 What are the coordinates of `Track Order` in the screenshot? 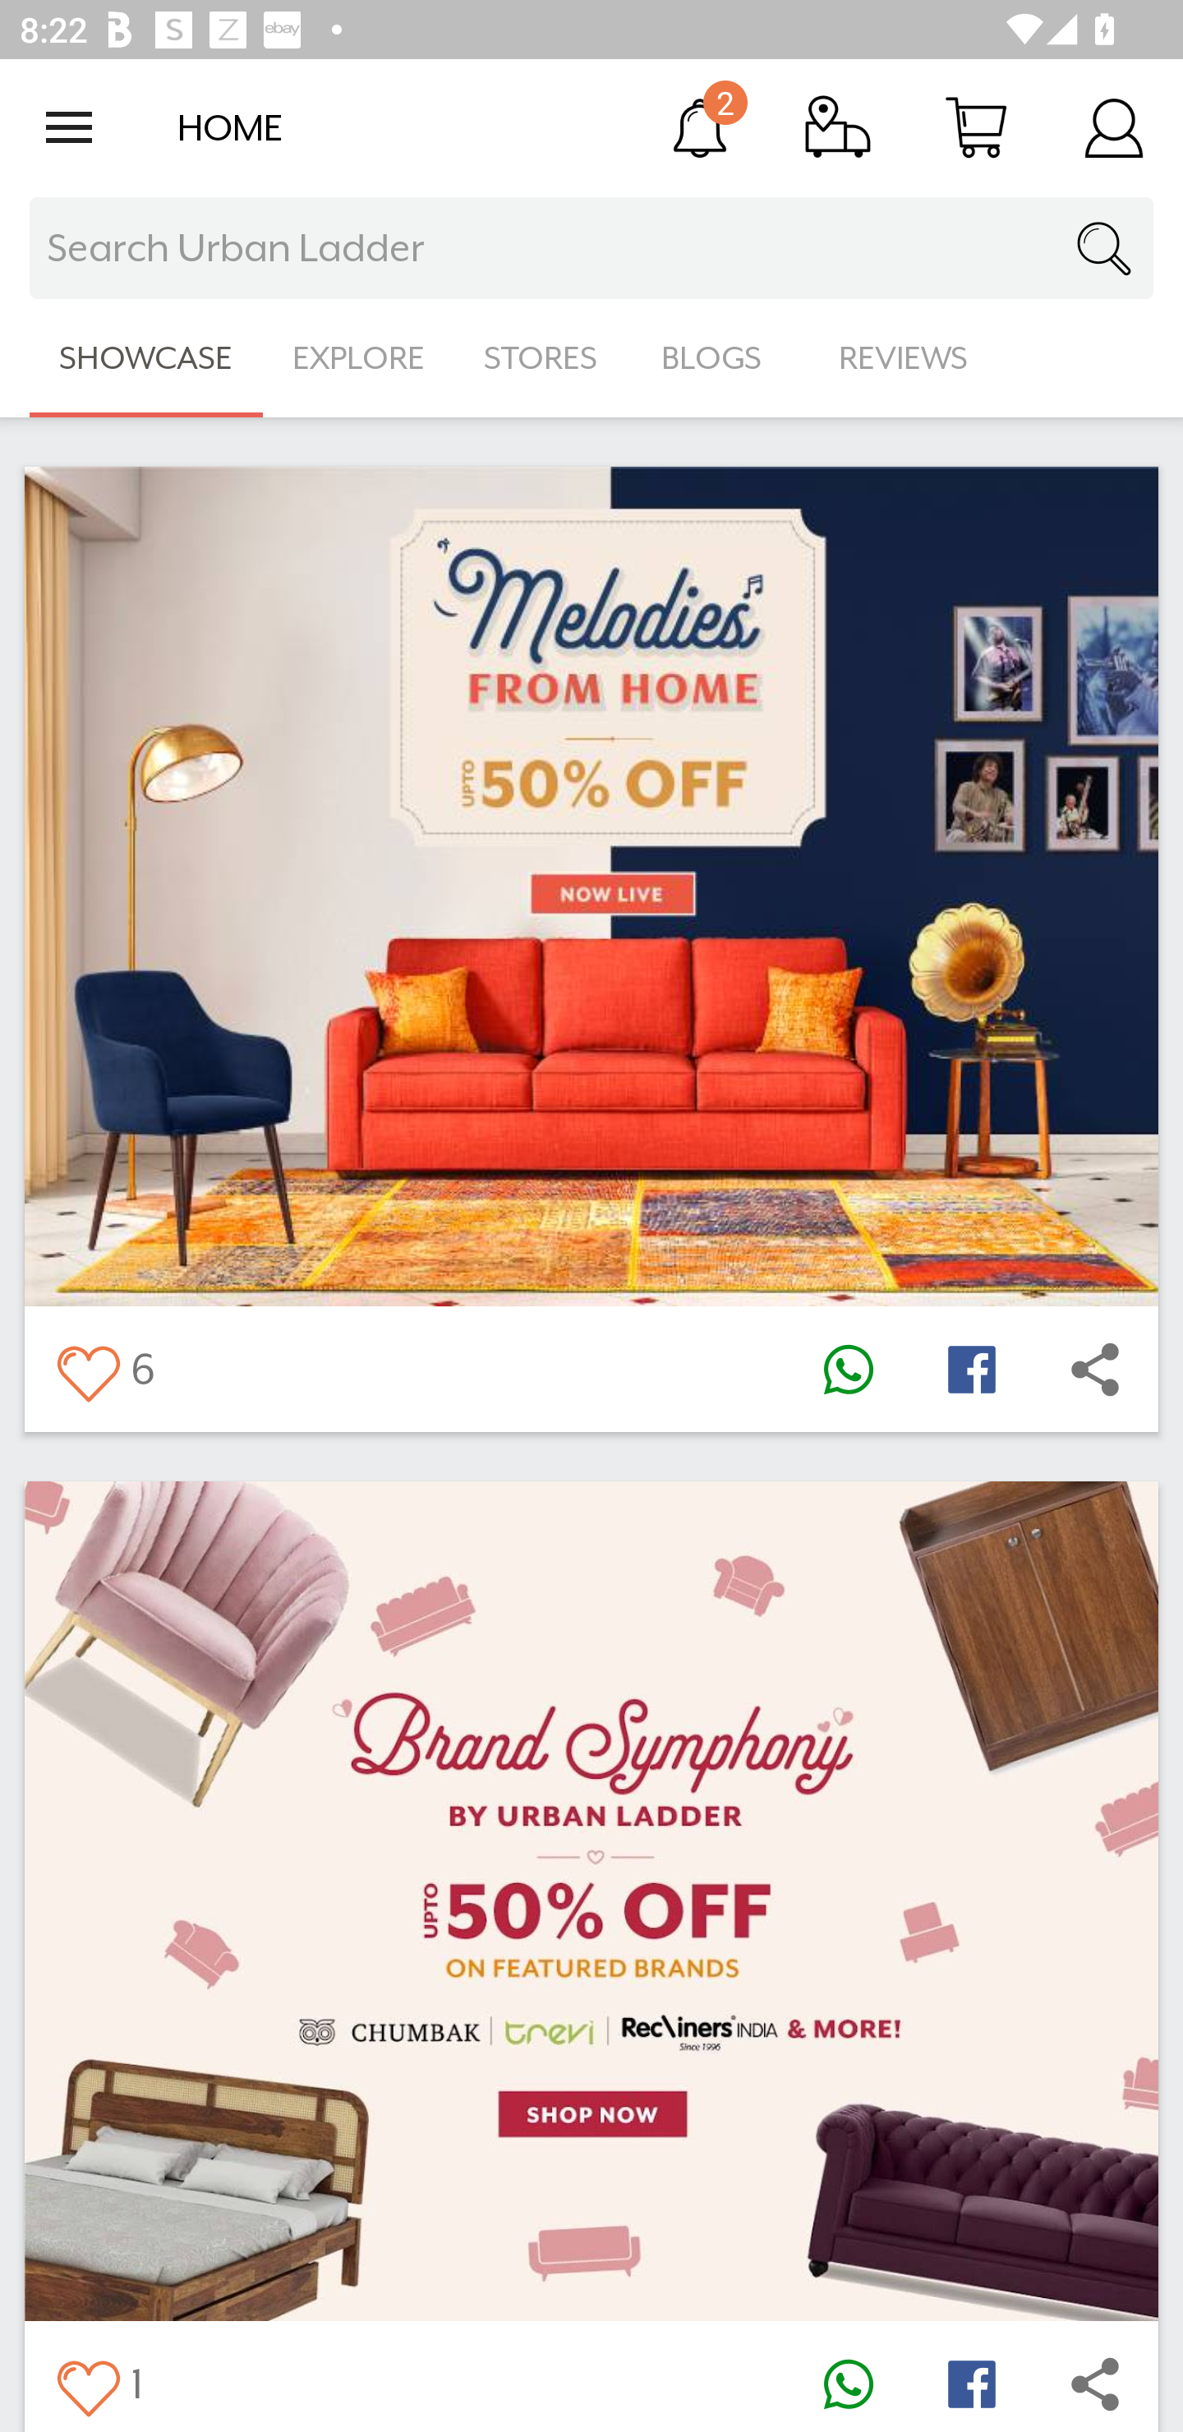 It's located at (838, 127).